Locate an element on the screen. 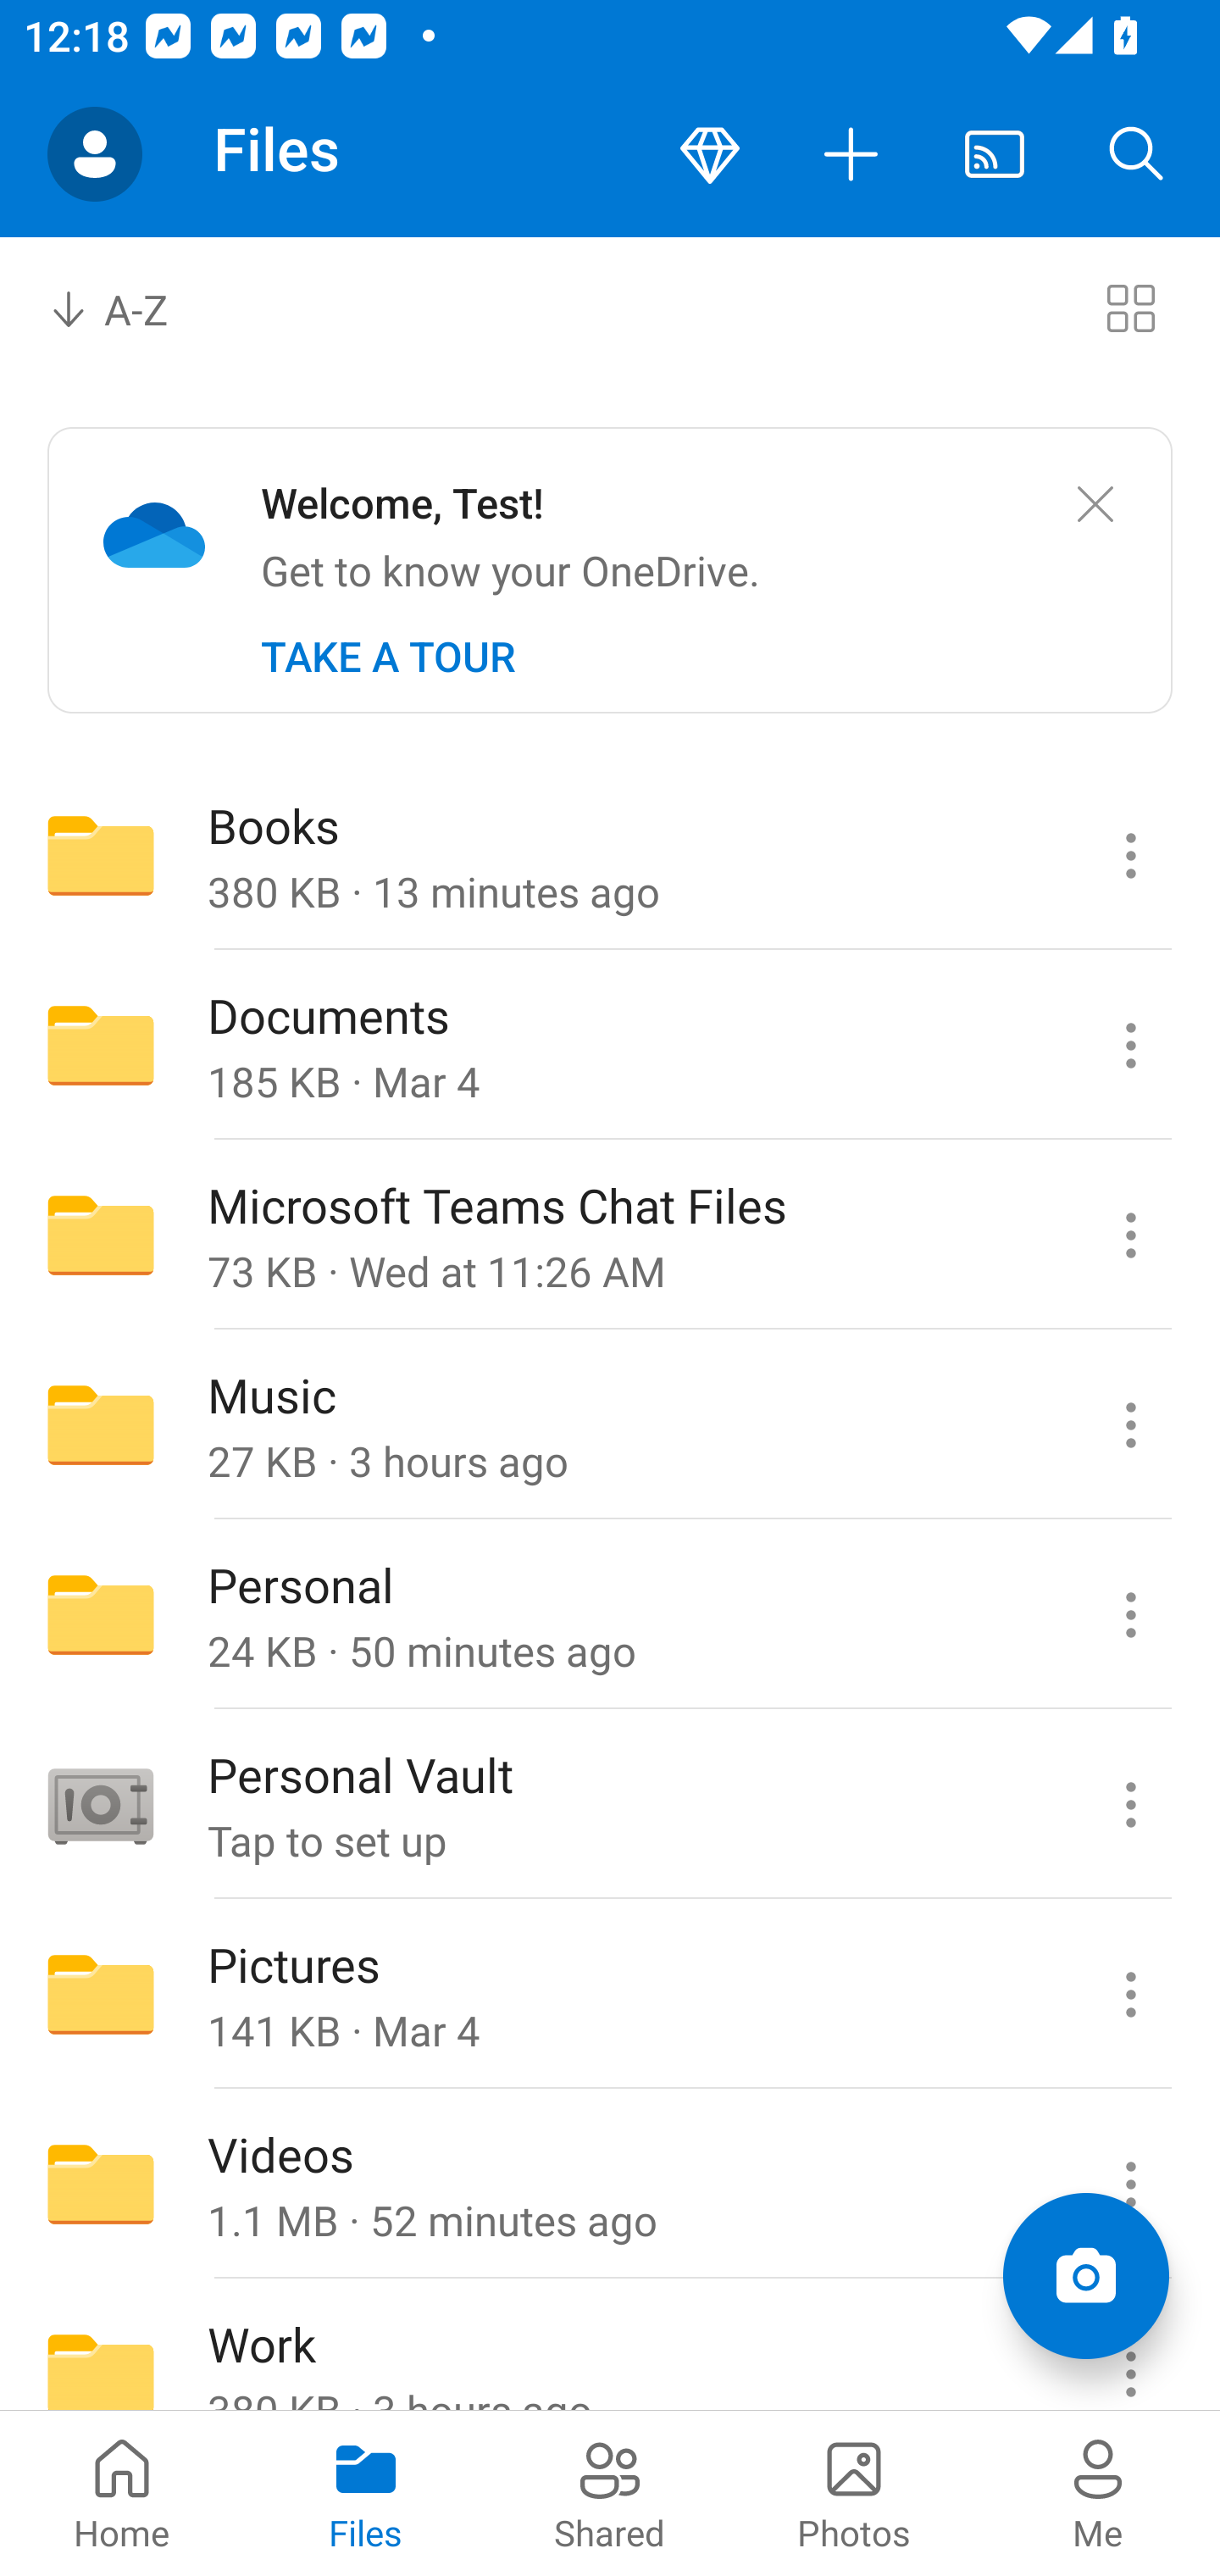  Folder Documents 185 KB · Mar 4 Documents commands is located at coordinates (610, 1046).